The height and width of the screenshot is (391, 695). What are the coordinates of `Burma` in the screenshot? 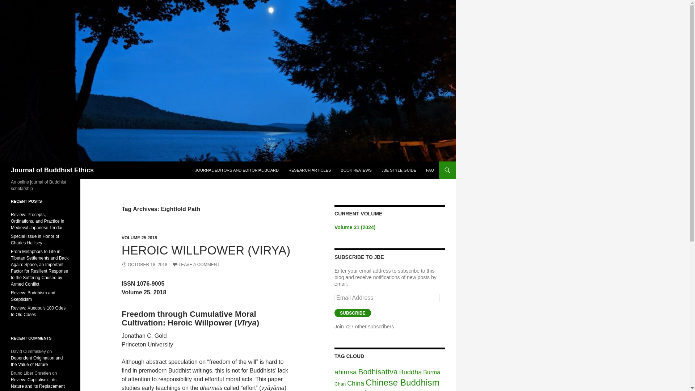 It's located at (431, 372).